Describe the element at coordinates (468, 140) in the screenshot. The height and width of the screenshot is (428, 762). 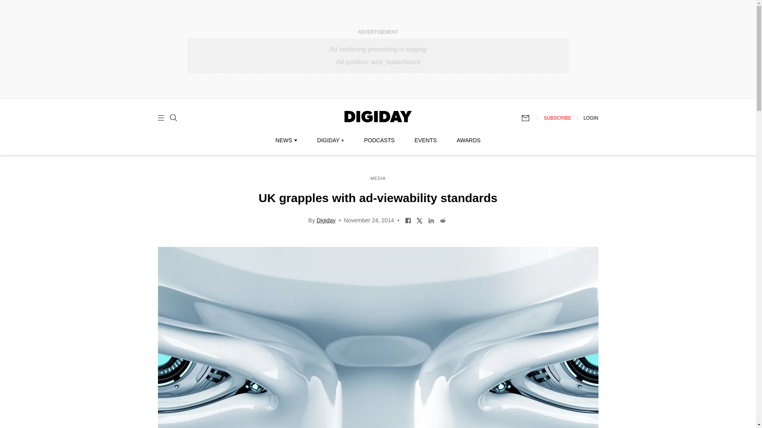
I see `AWARDS` at that location.